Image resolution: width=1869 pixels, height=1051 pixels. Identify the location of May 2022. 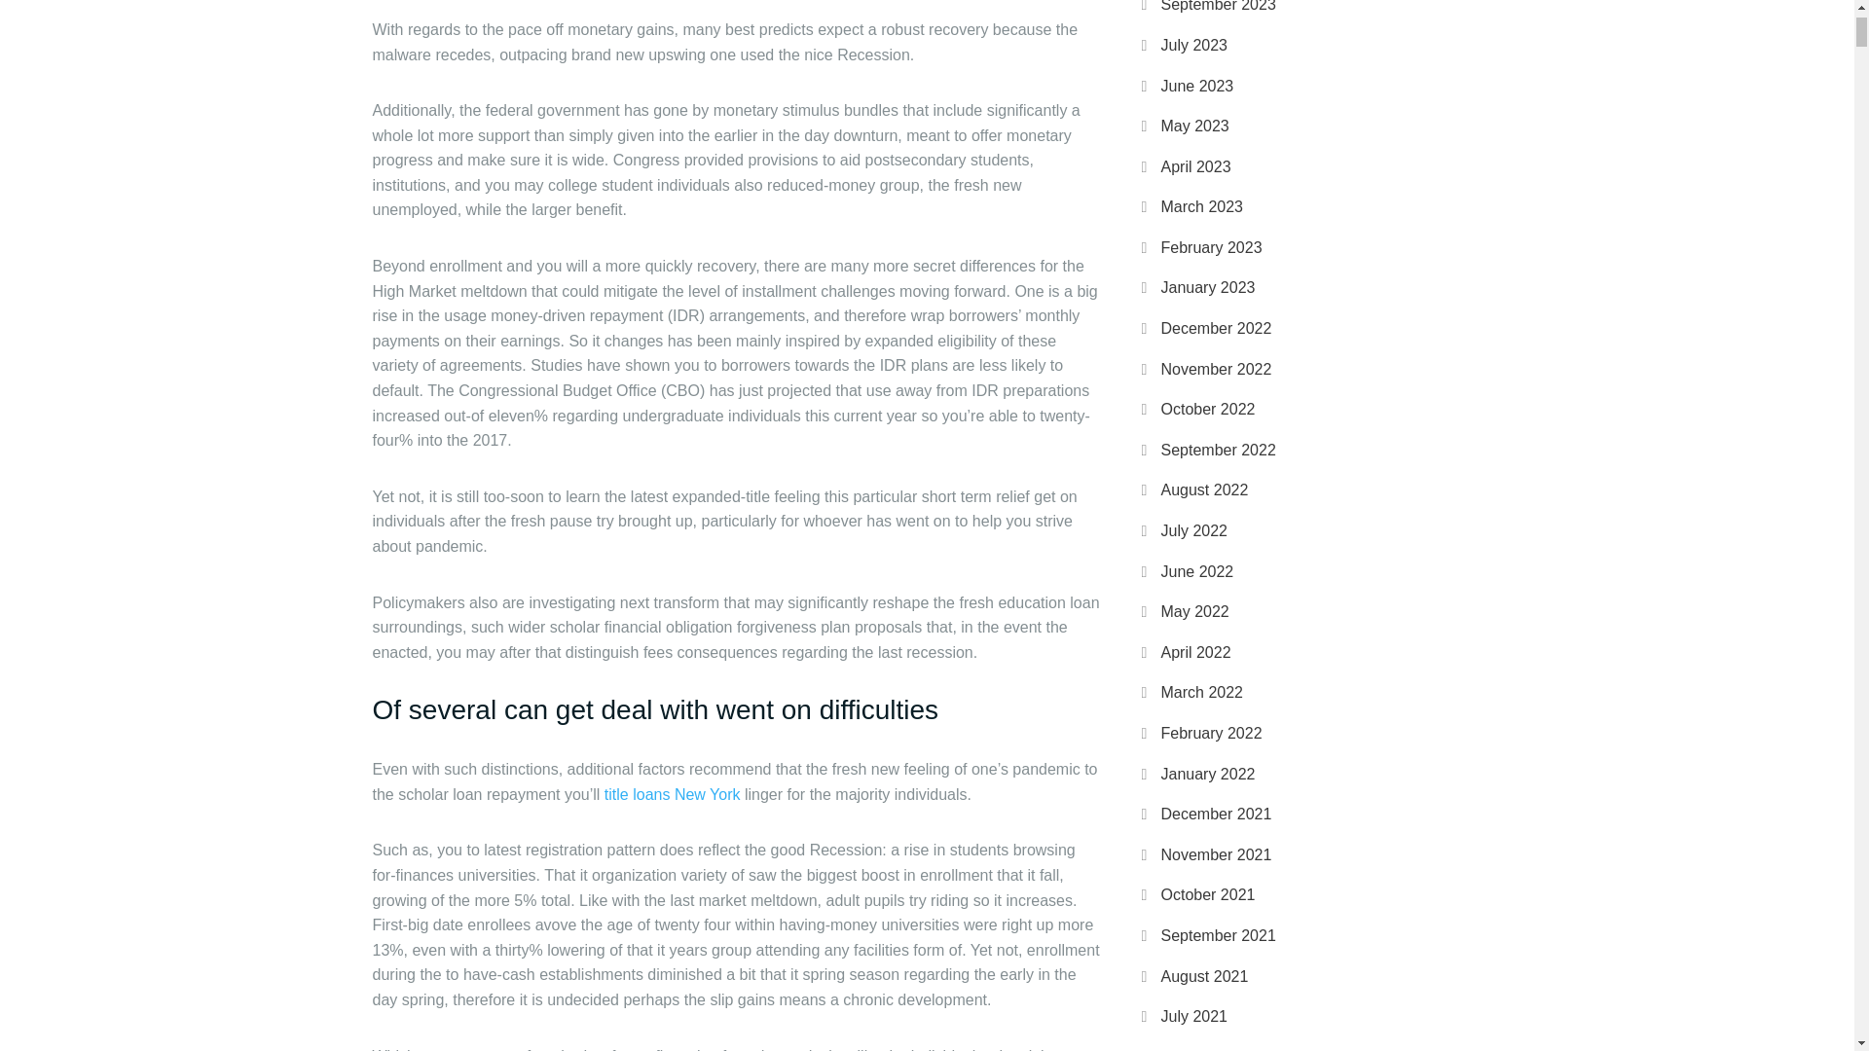
(1193, 611).